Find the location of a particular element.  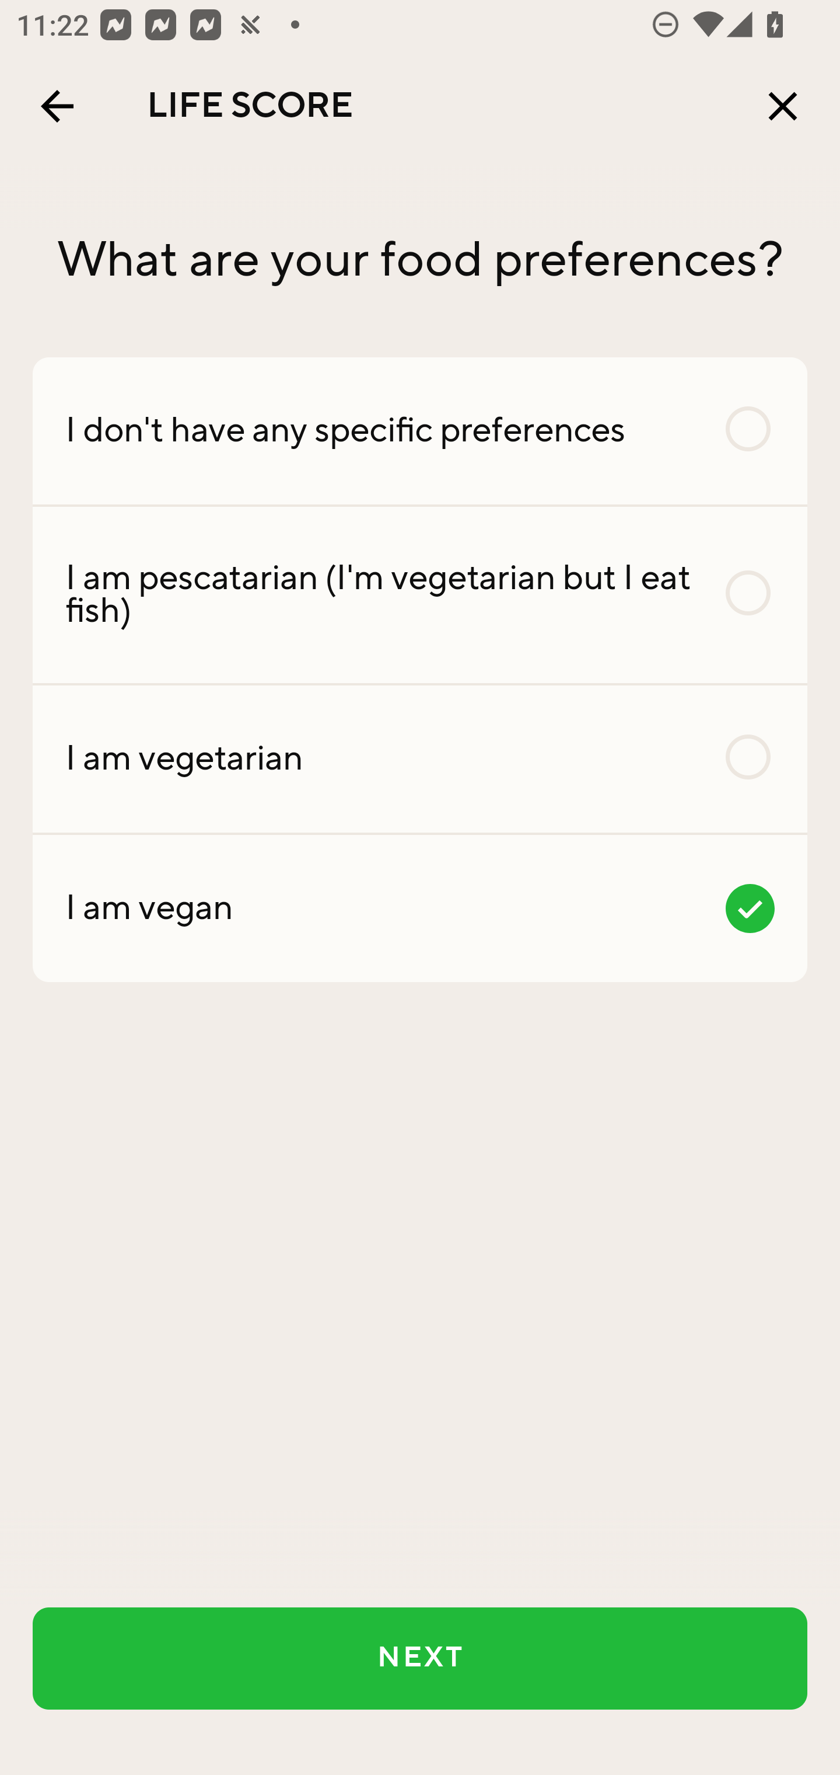

I am pescatarian (I'm vegetarian but I eat fish) is located at coordinates (420, 596).